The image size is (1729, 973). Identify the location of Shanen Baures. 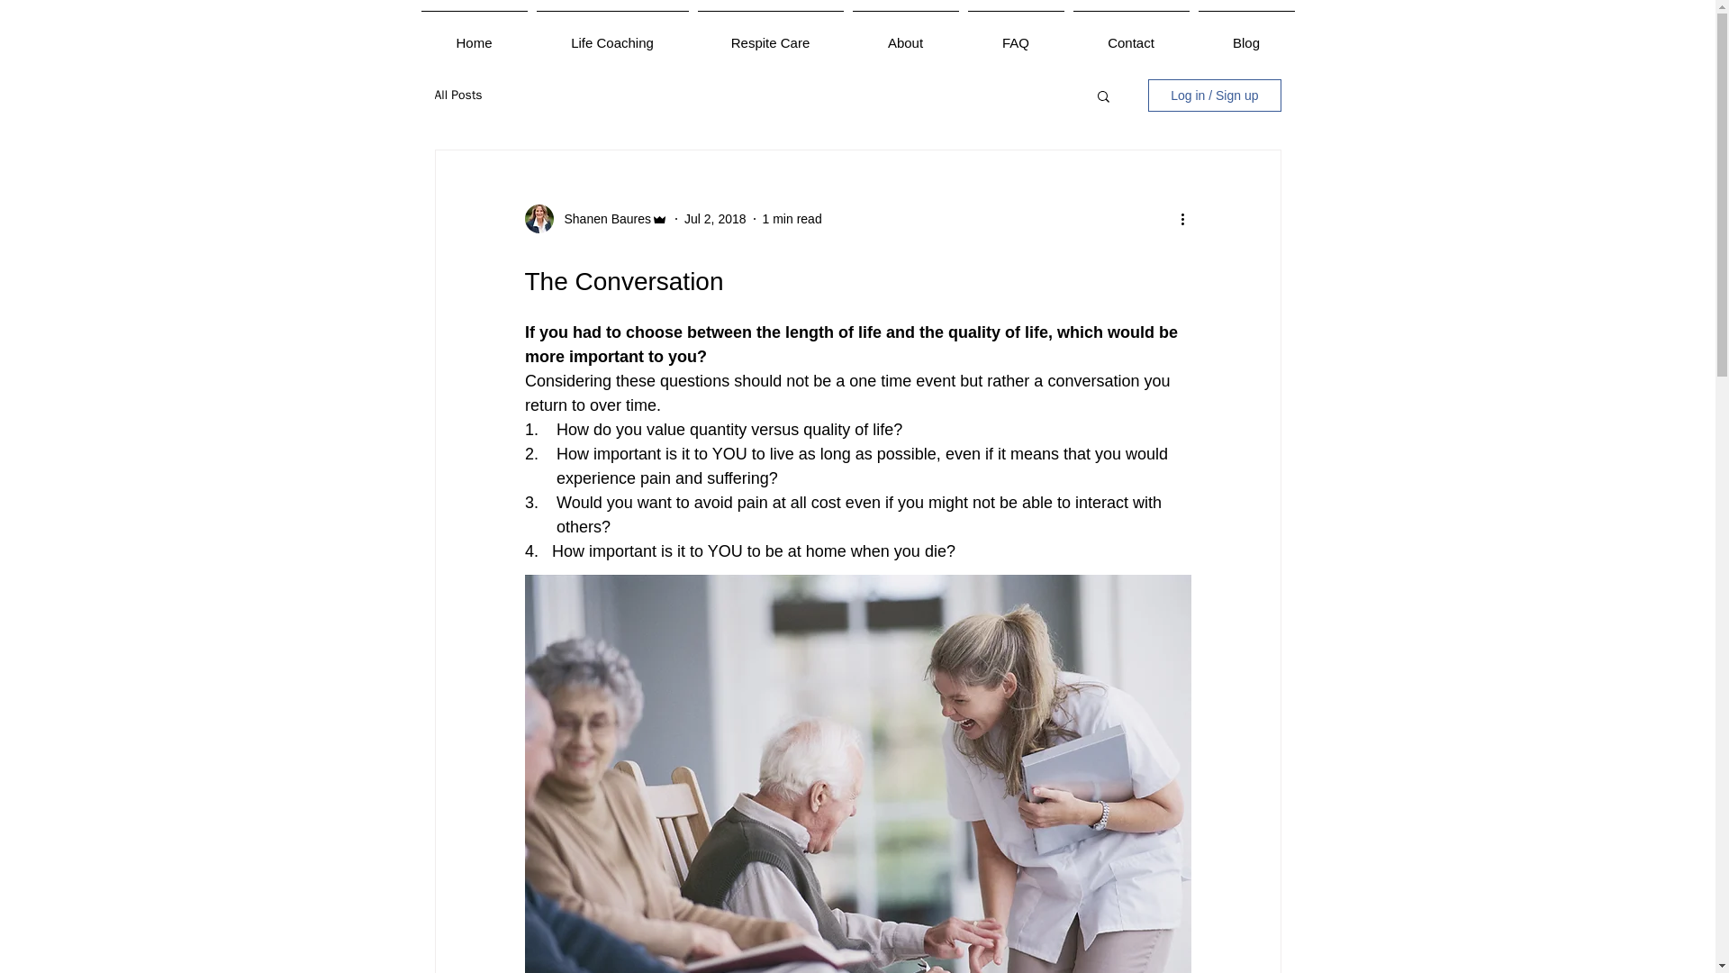
(602, 218).